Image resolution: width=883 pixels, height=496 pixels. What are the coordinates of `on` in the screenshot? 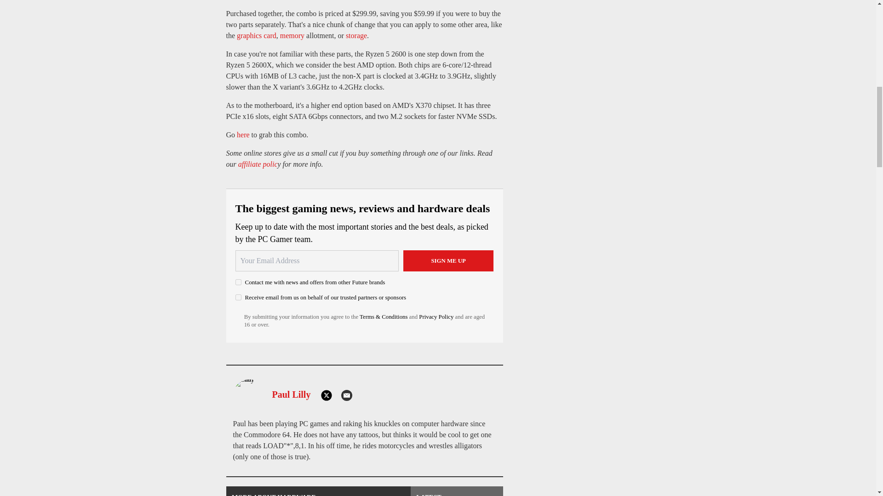 It's located at (238, 282).